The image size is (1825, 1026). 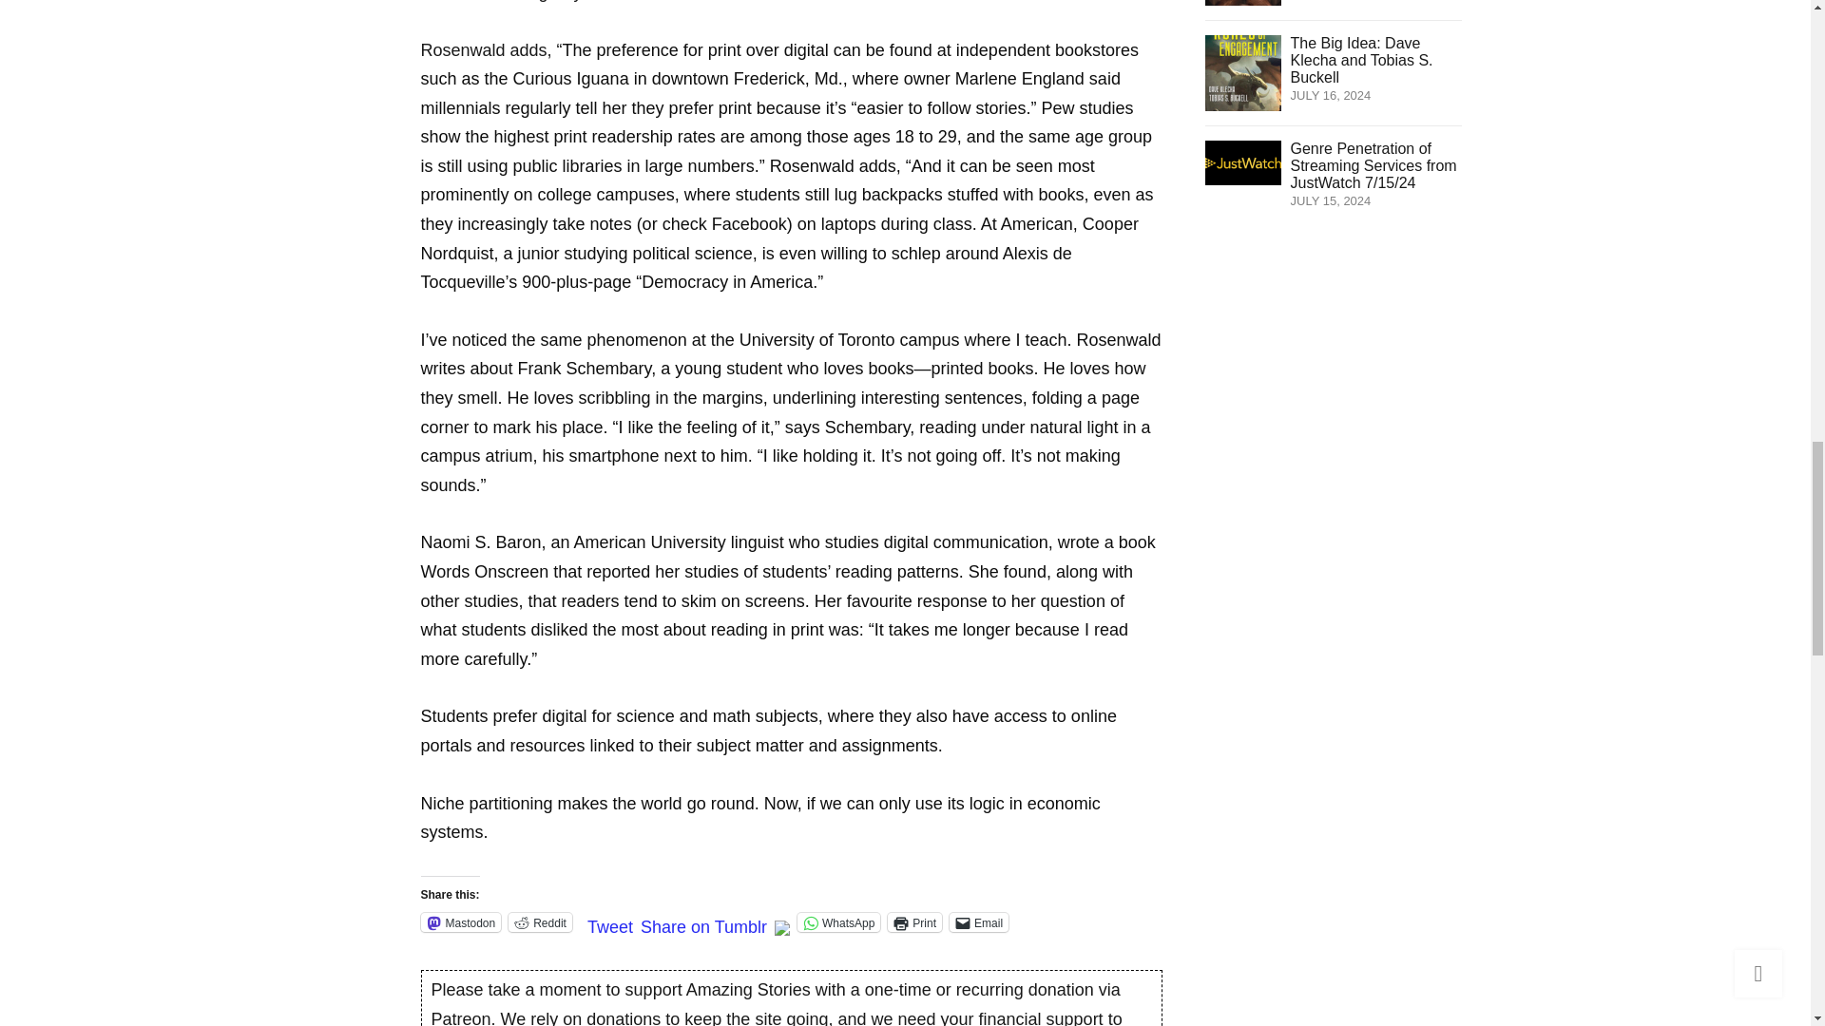 I want to click on Click to share on WhatsApp, so click(x=838, y=921).